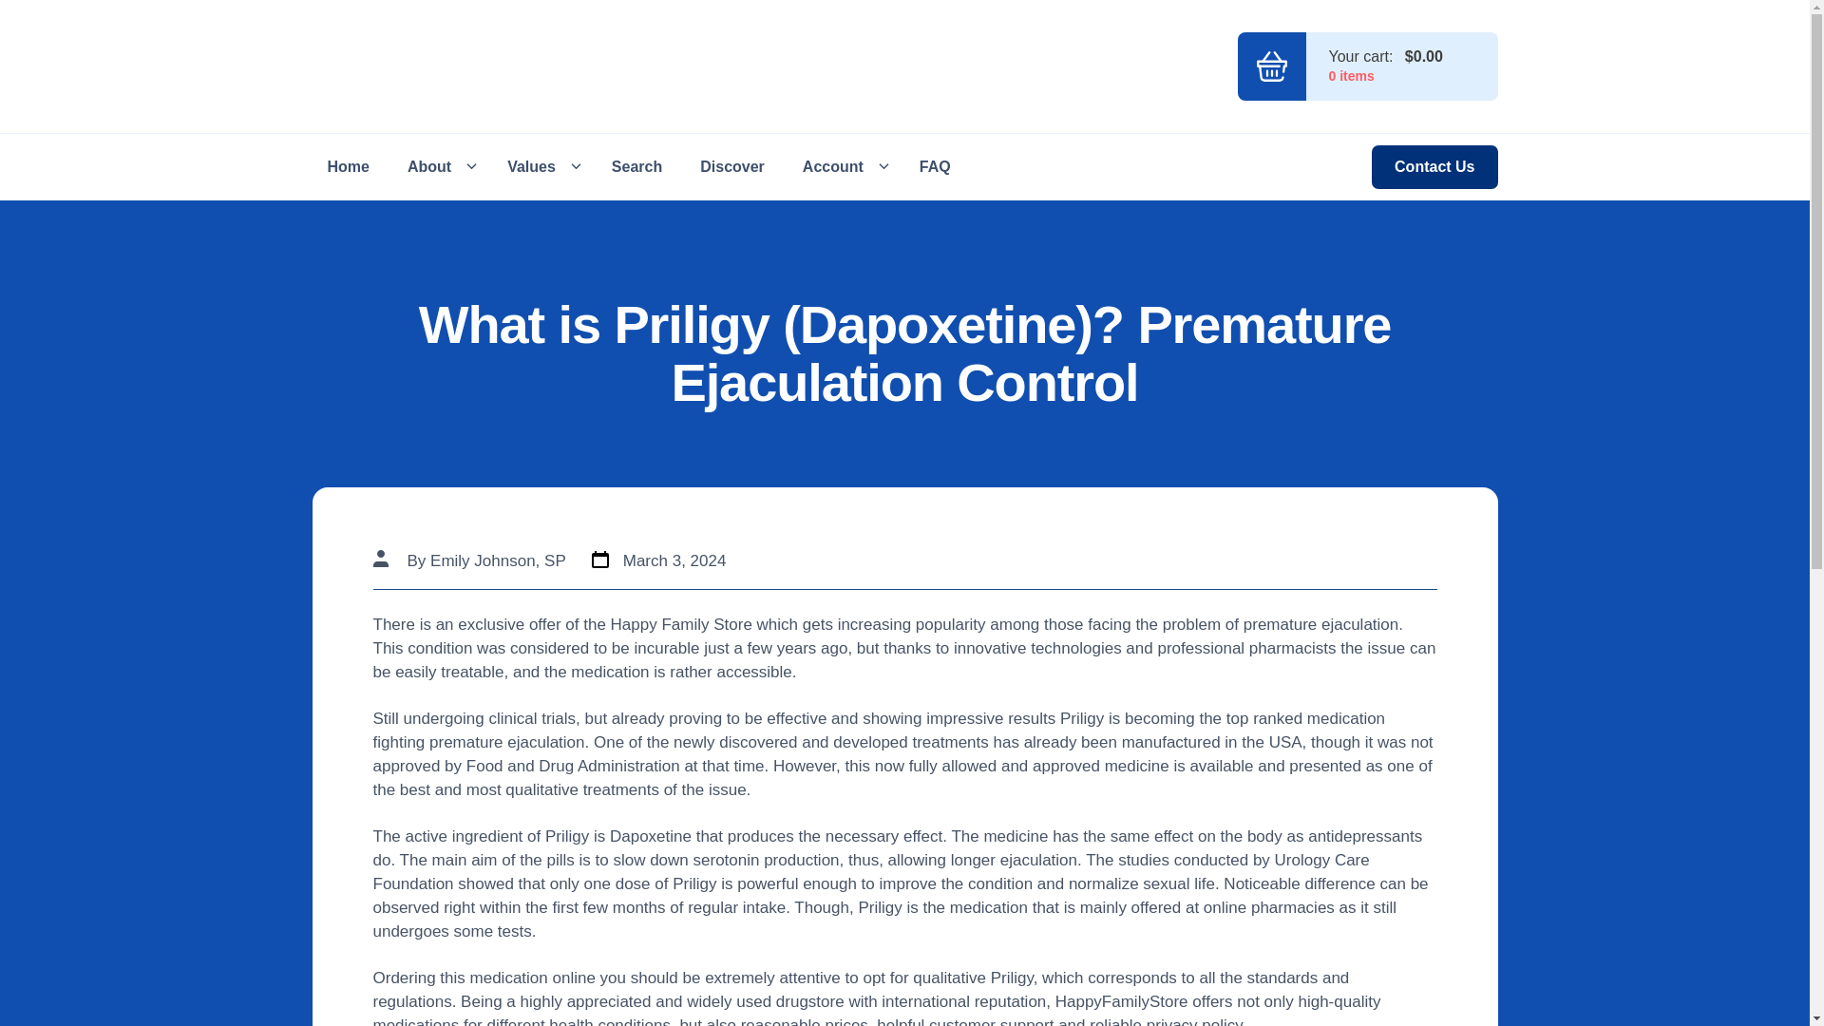 Image resolution: width=1824 pixels, height=1026 pixels. I want to click on Values, so click(541, 166).